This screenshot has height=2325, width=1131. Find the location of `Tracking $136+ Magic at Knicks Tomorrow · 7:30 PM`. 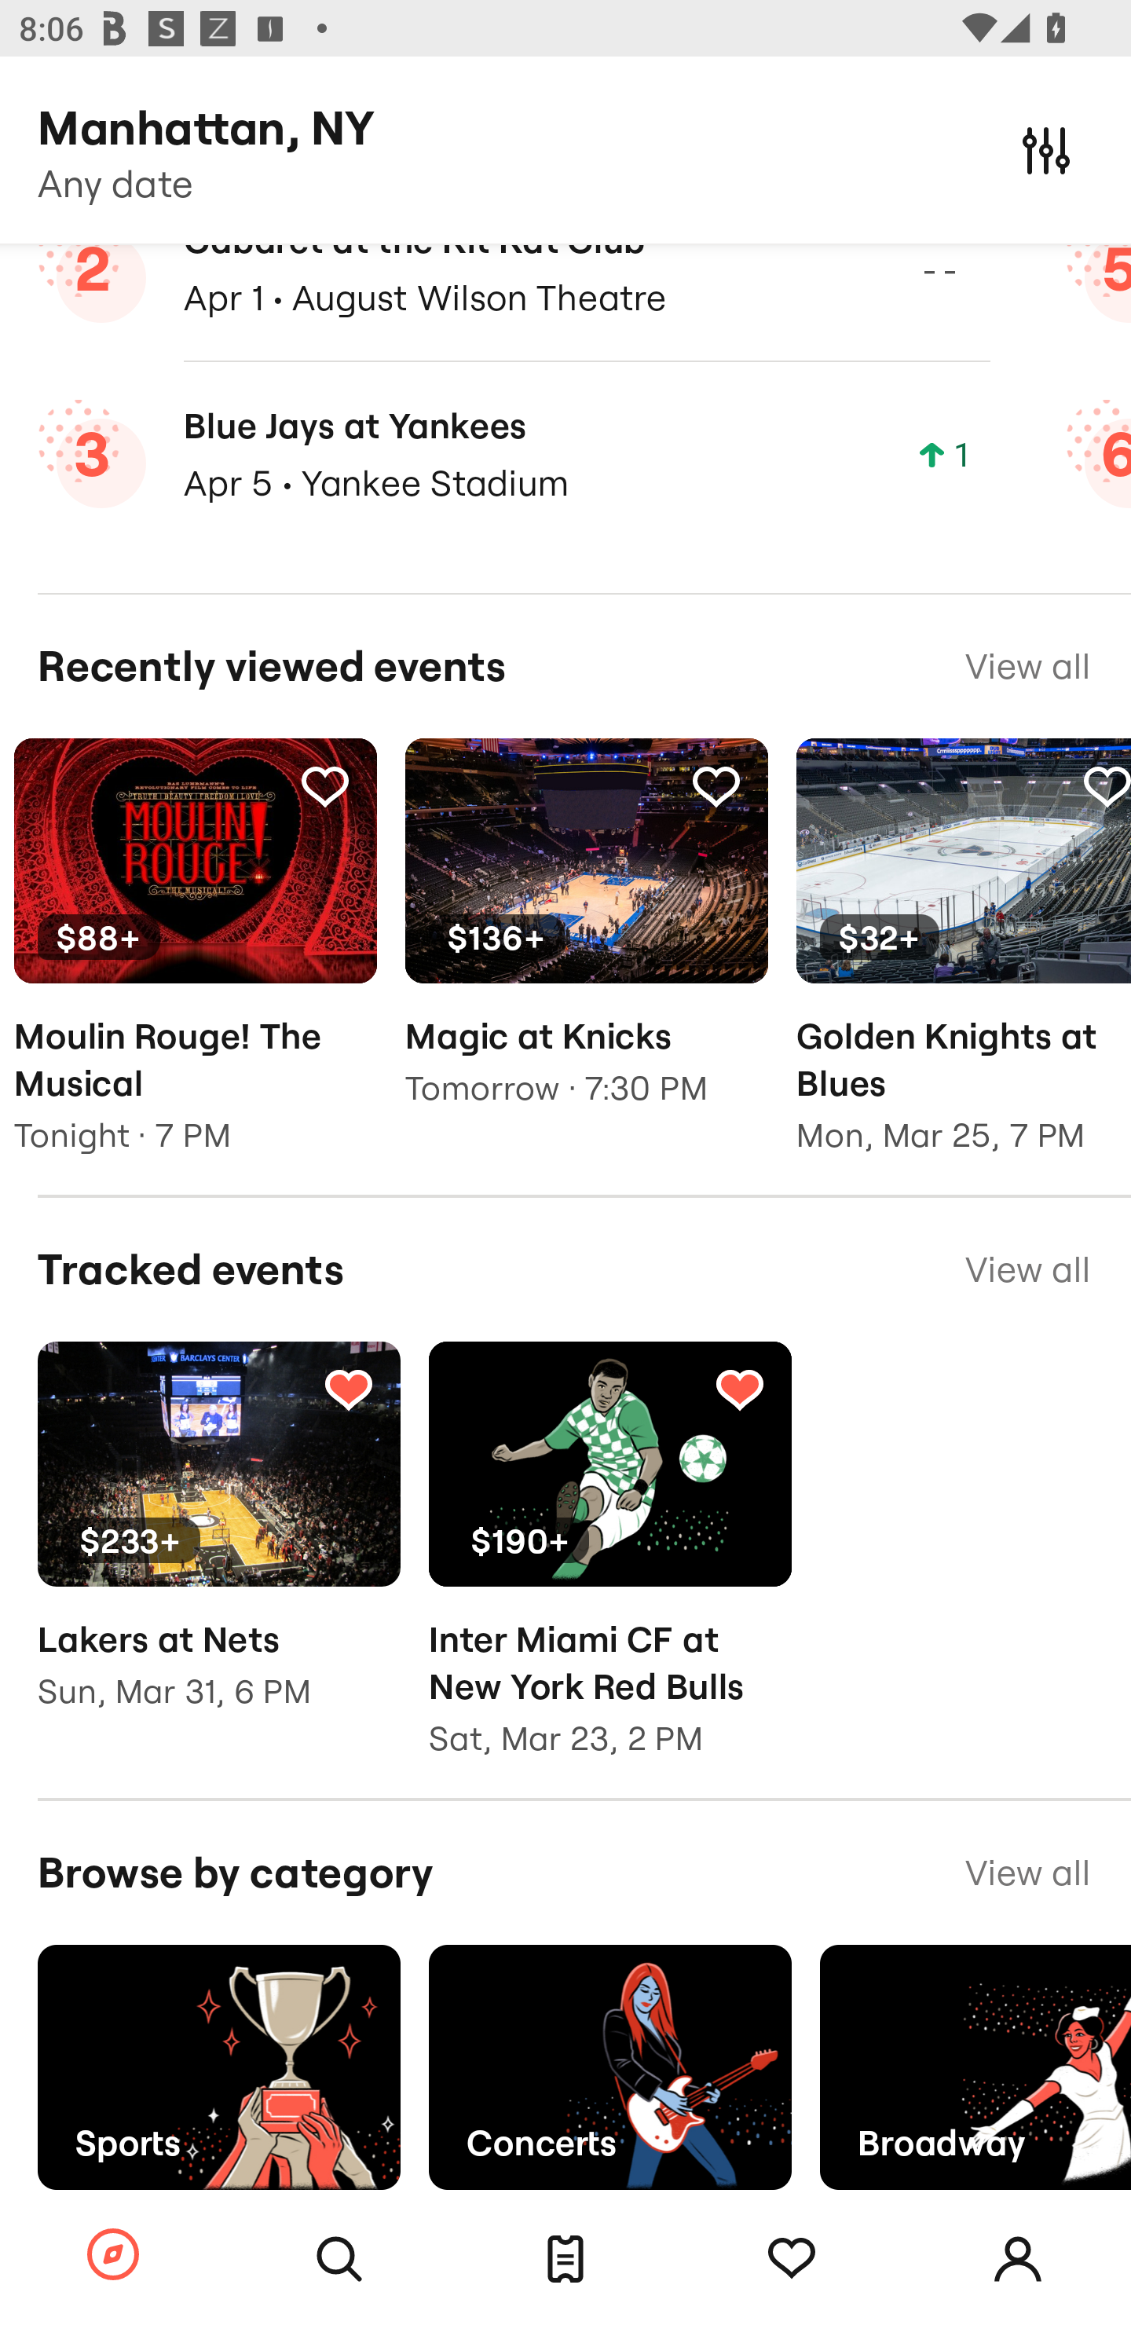

Tracking $136+ Magic at Knicks Tomorrow · 7:30 PM is located at coordinates (586, 943).